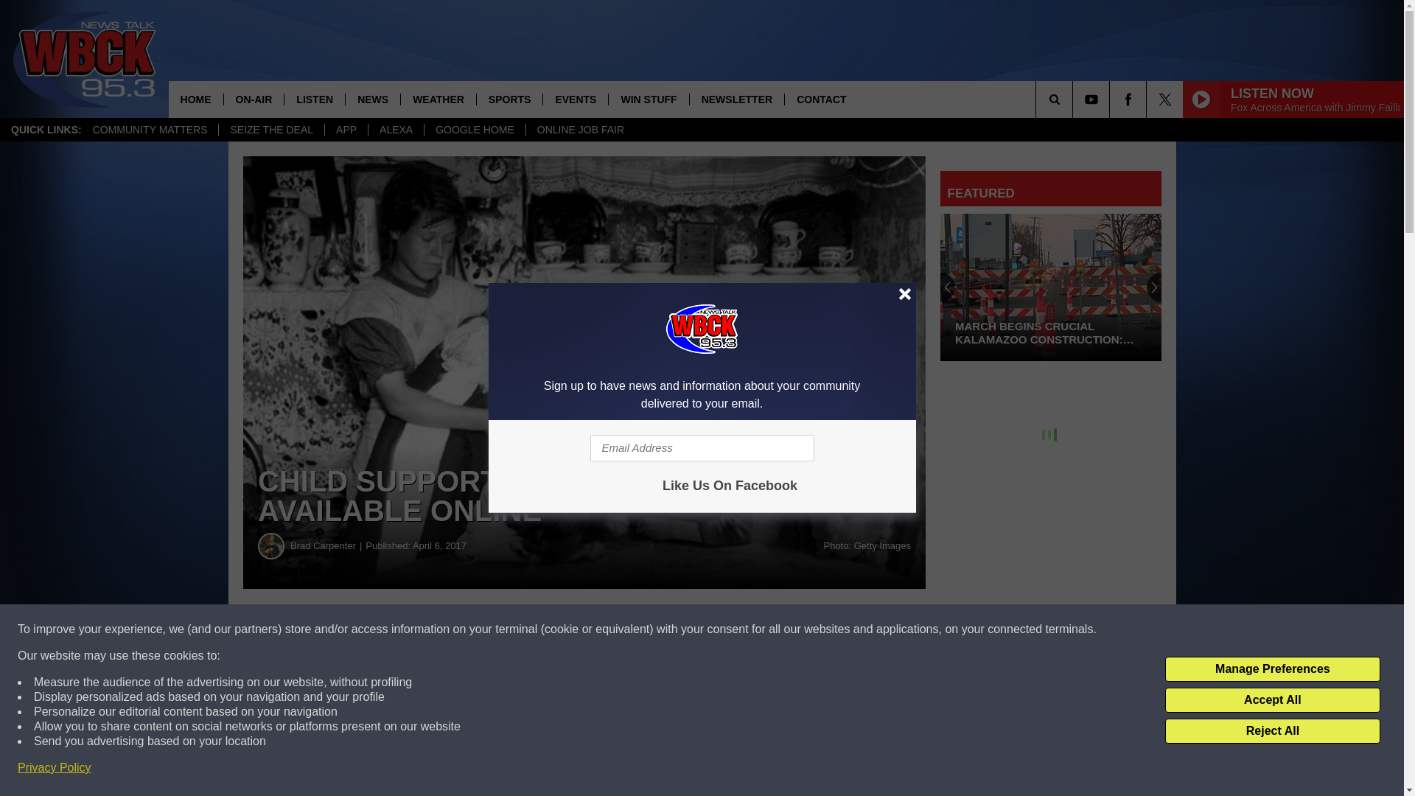  Describe the element at coordinates (270, 130) in the screenshot. I see `SEIZE THE DEAL` at that location.